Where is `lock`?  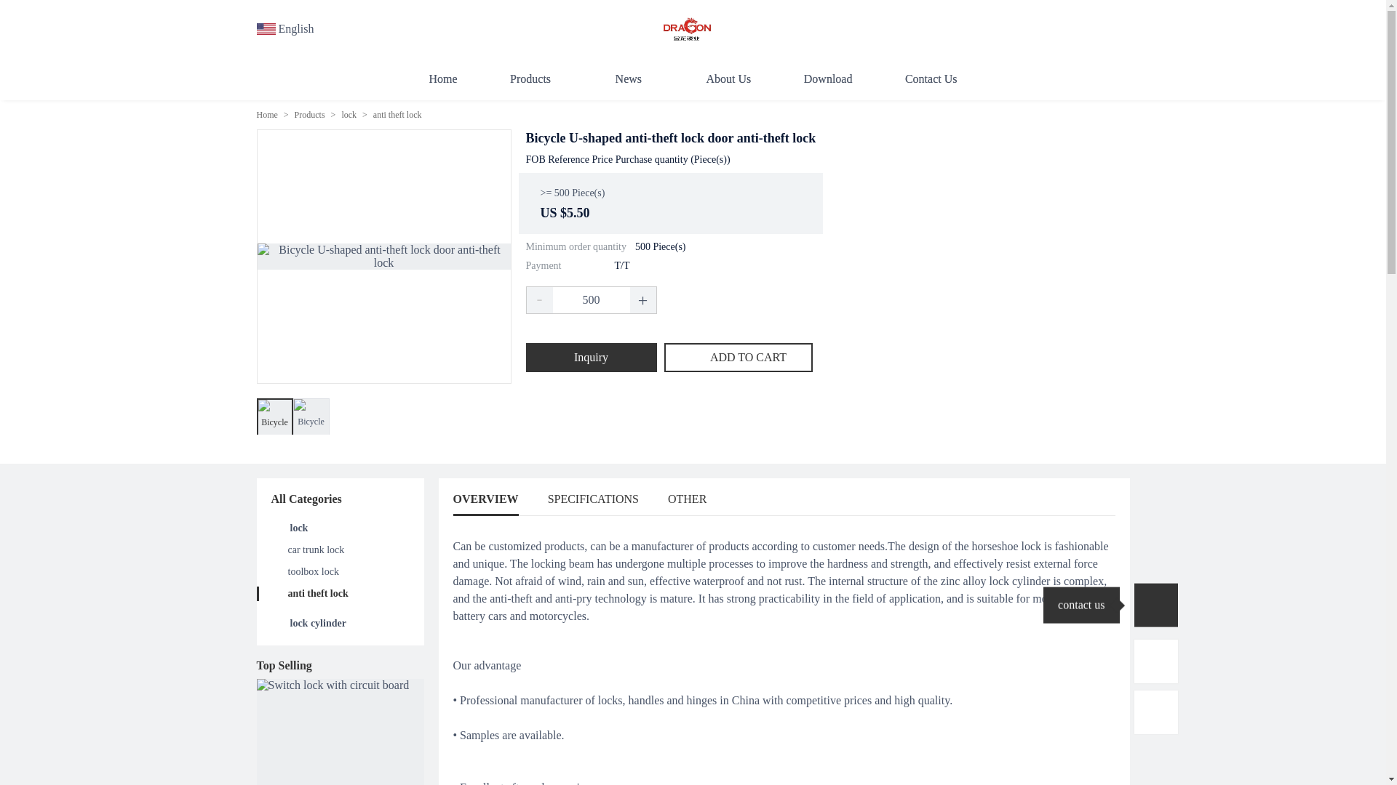 lock is located at coordinates (298, 528).